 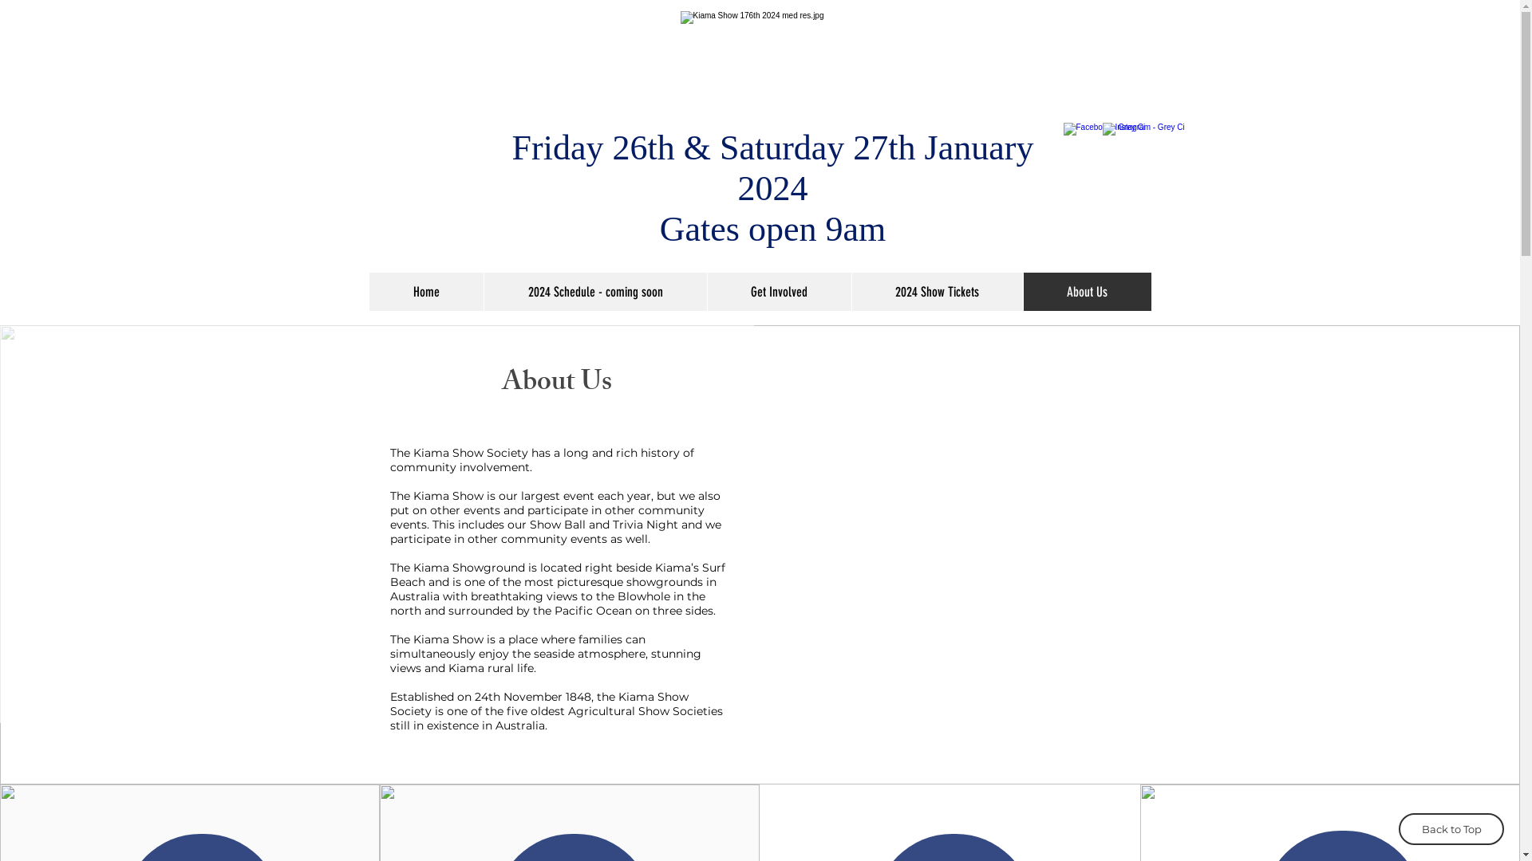 I want to click on About Us, so click(x=1087, y=292).